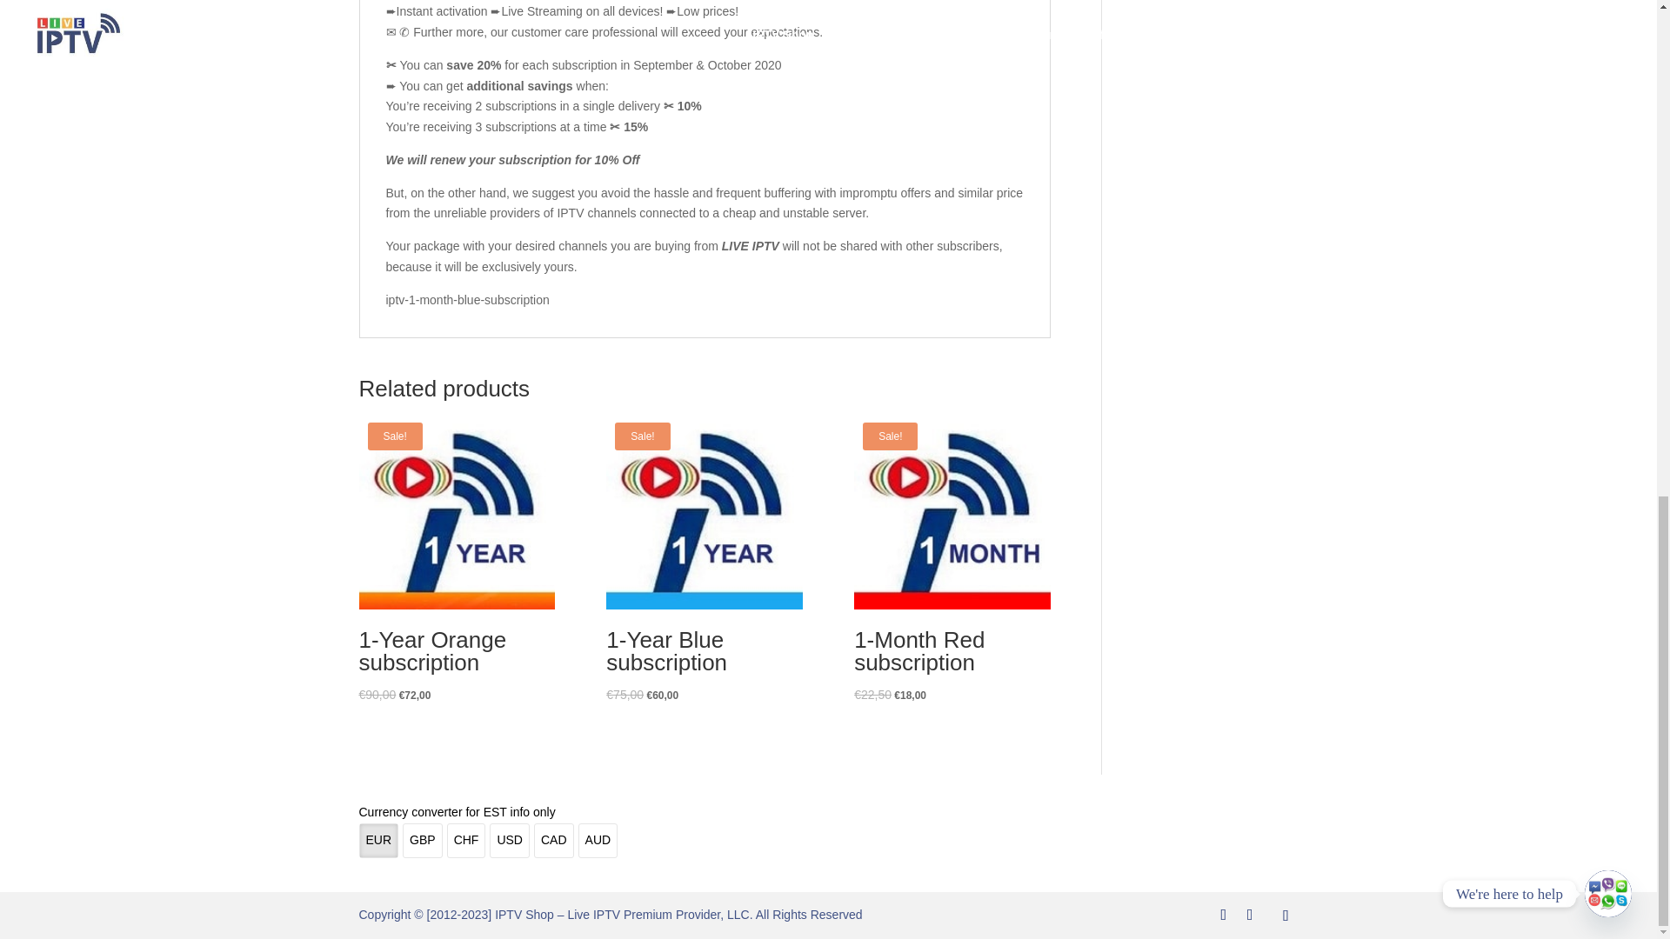 This screenshot has width=1670, height=939. I want to click on Original price:60, so click(663, 695).